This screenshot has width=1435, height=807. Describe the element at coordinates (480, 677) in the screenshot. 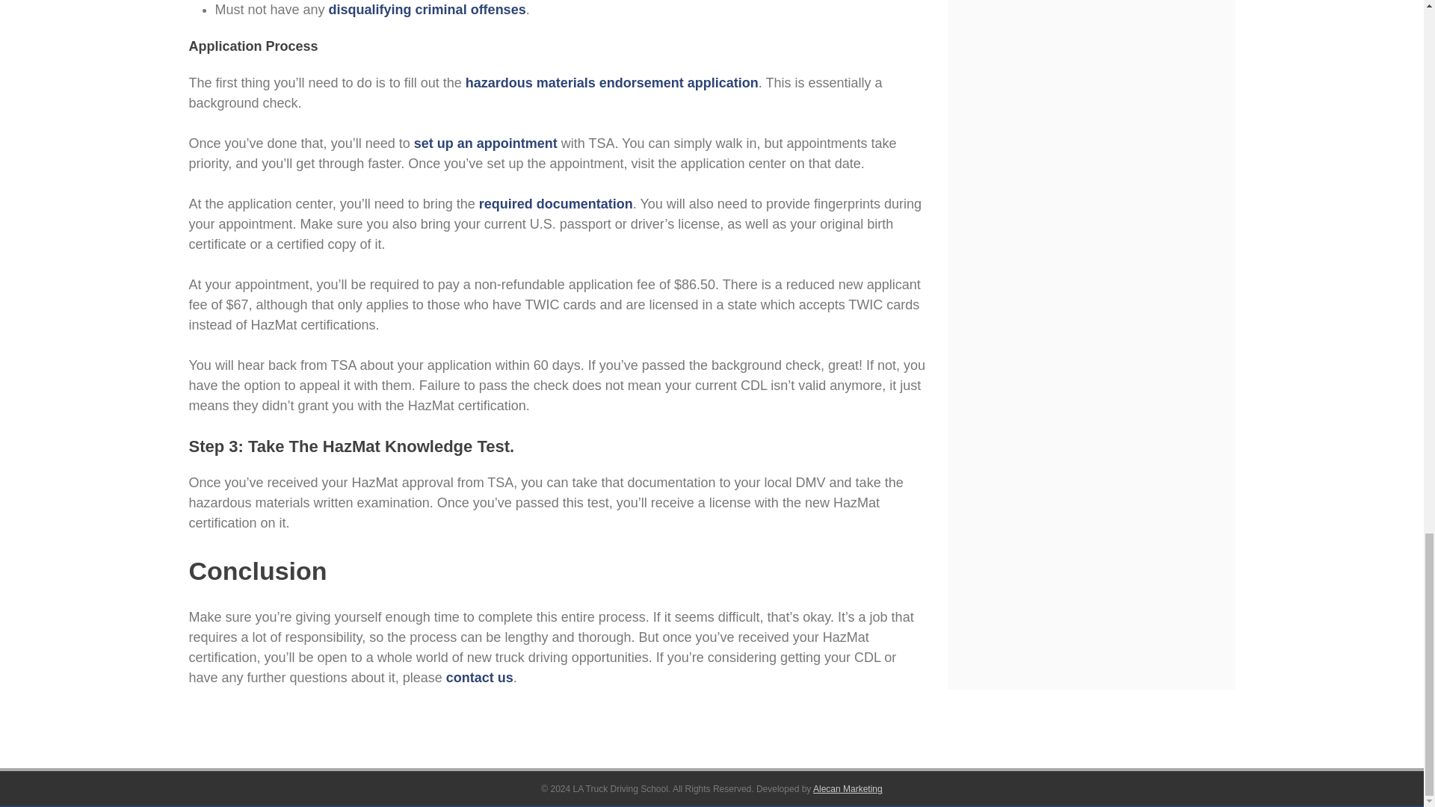

I see `contact us` at that location.